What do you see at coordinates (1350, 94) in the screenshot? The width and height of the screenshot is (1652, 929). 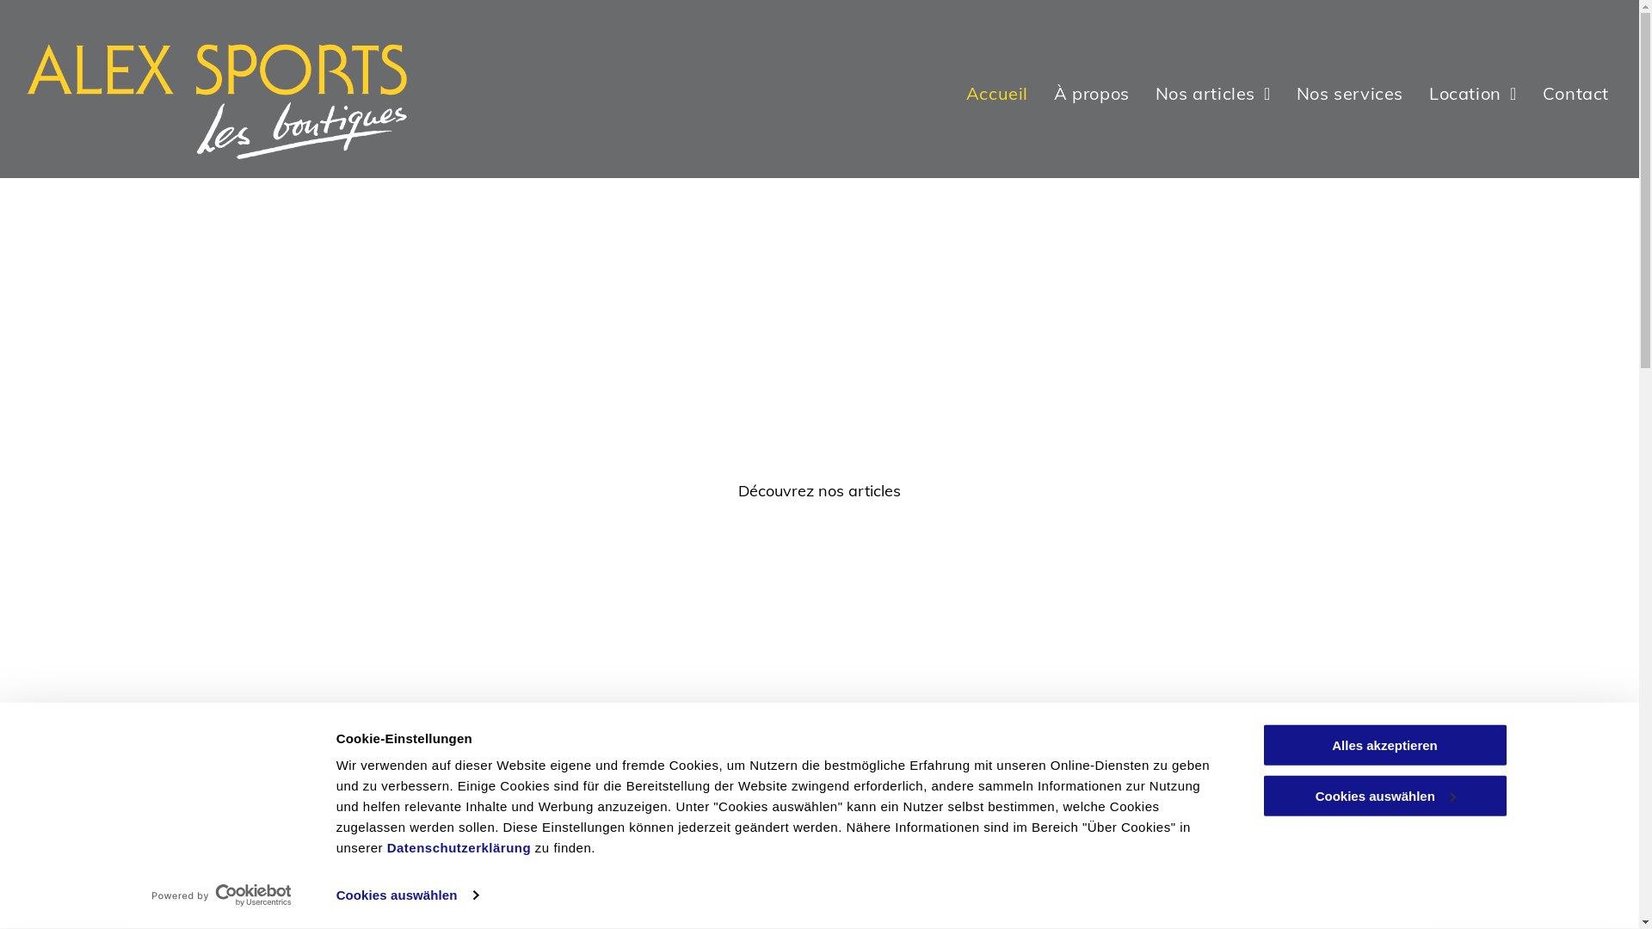 I see `Nos services` at bounding box center [1350, 94].